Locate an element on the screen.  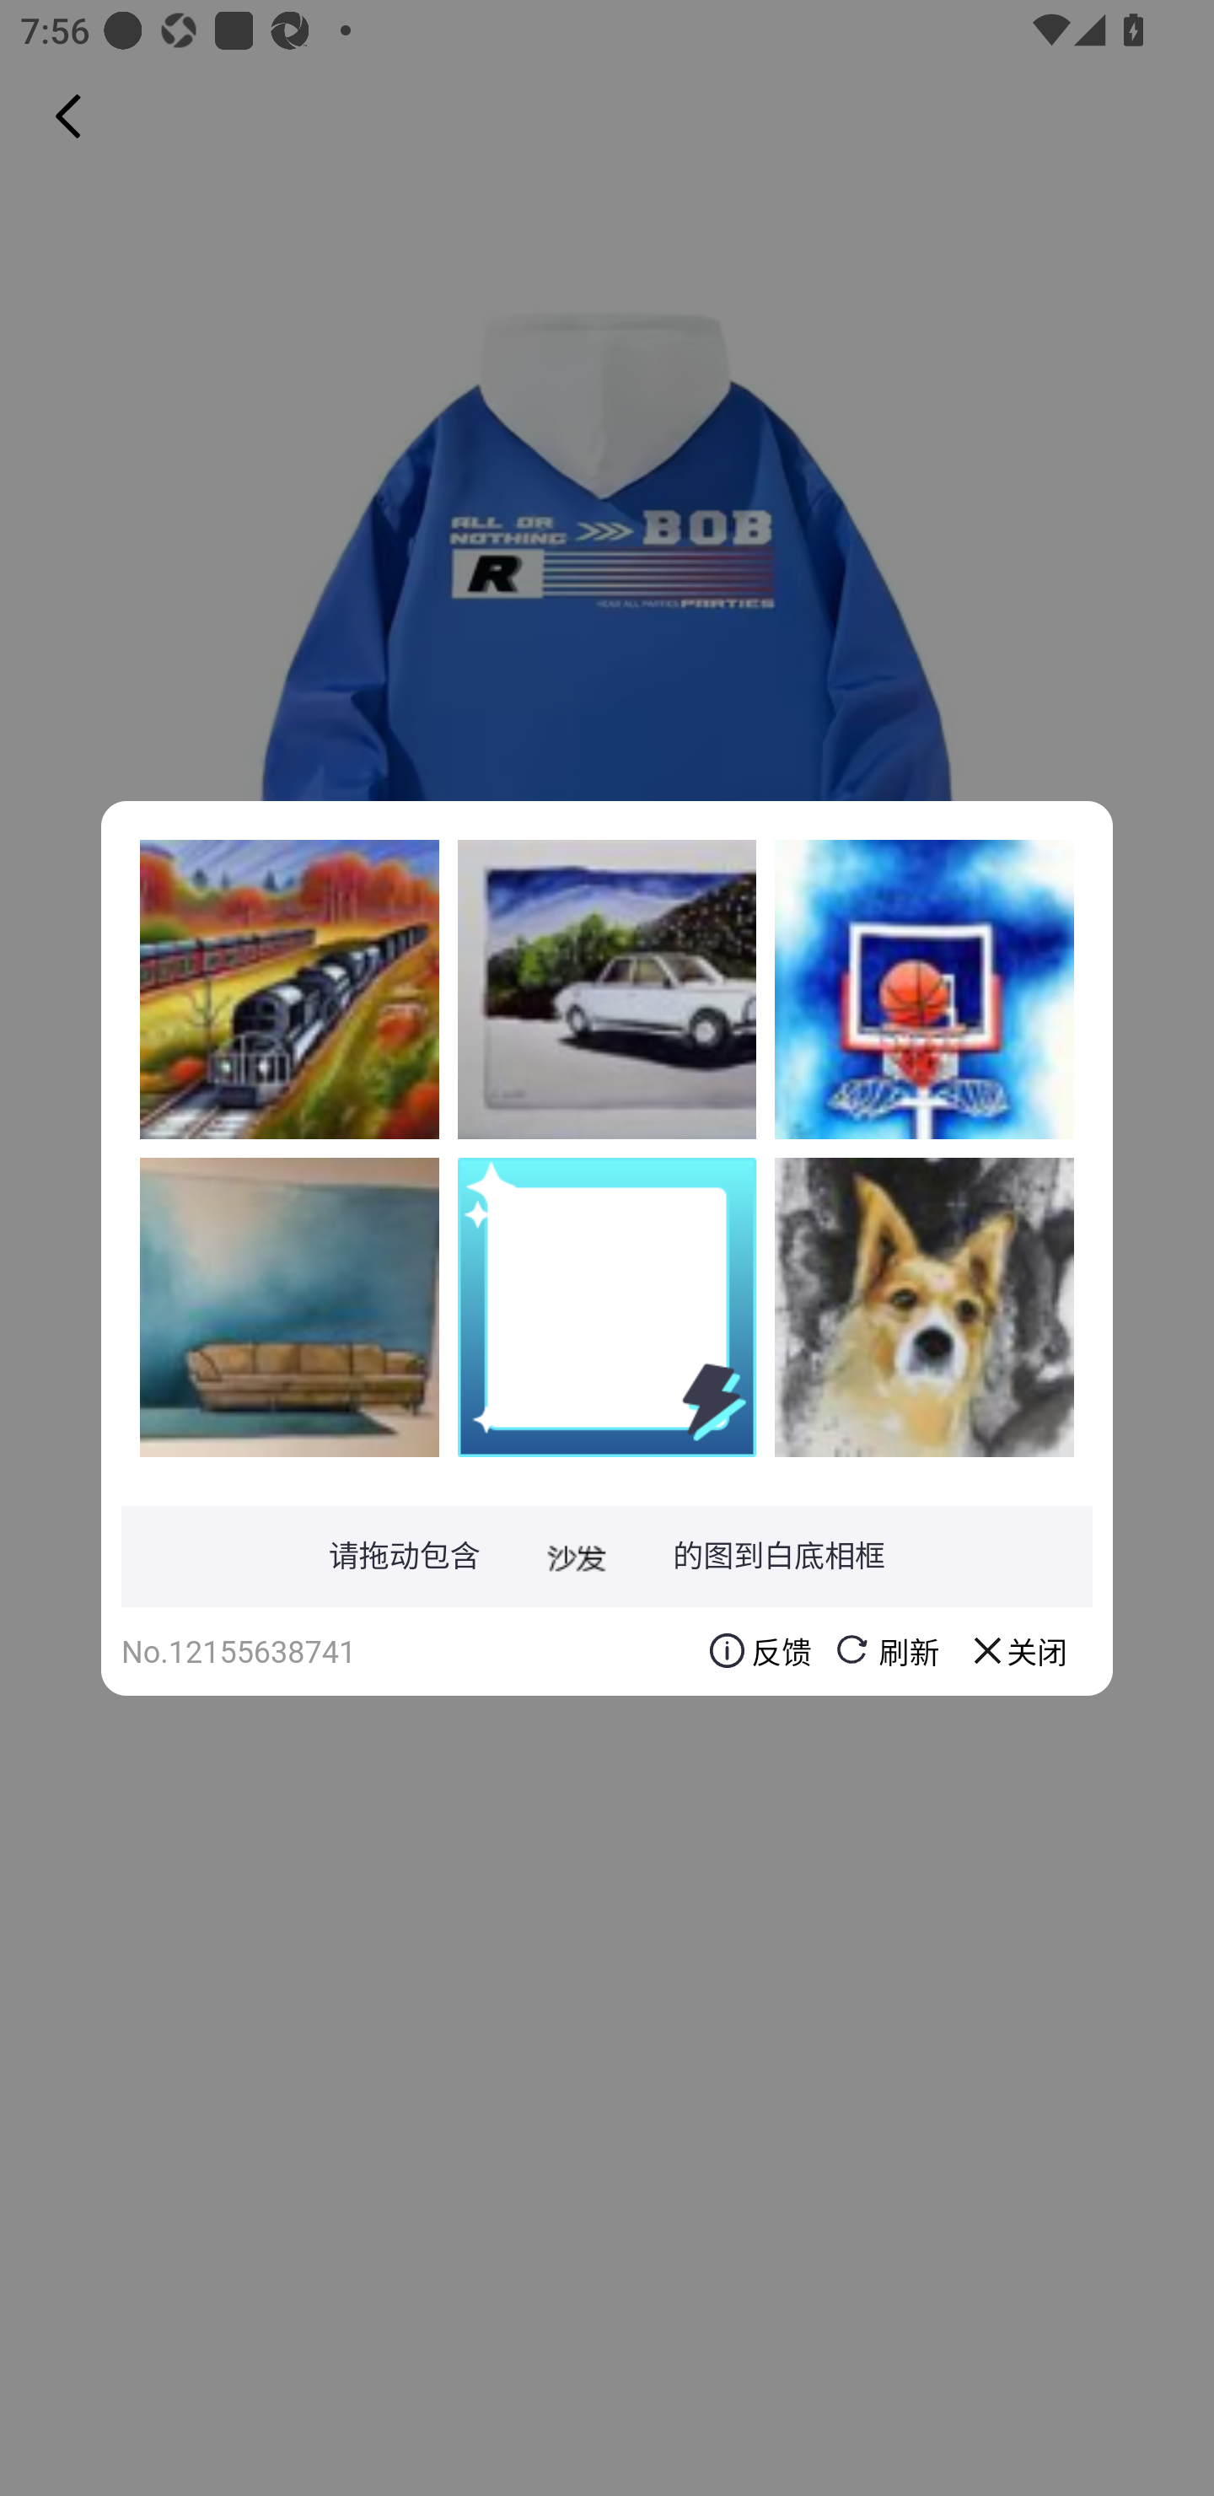
DeSf7ahvbQ7NzDTUcEqYZF9 is located at coordinates (289, 1306).